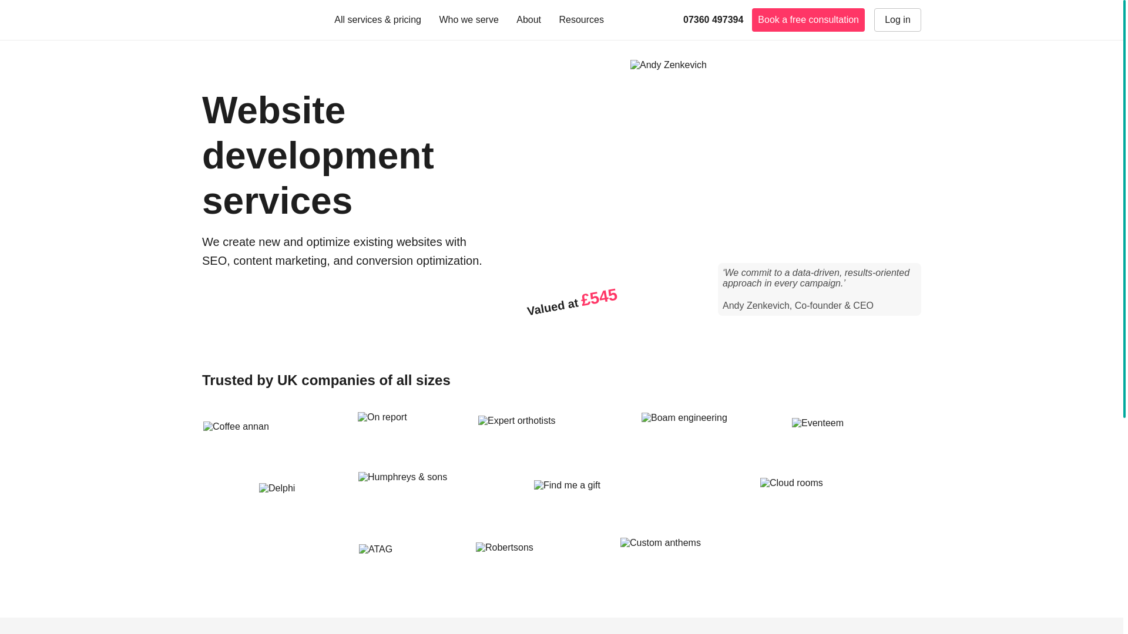 Image resolution: width=1128 pixels, height=634 pixels. Describe the element at coordinates (408, 559) in the screenshot. I see `ATAG` at that location.